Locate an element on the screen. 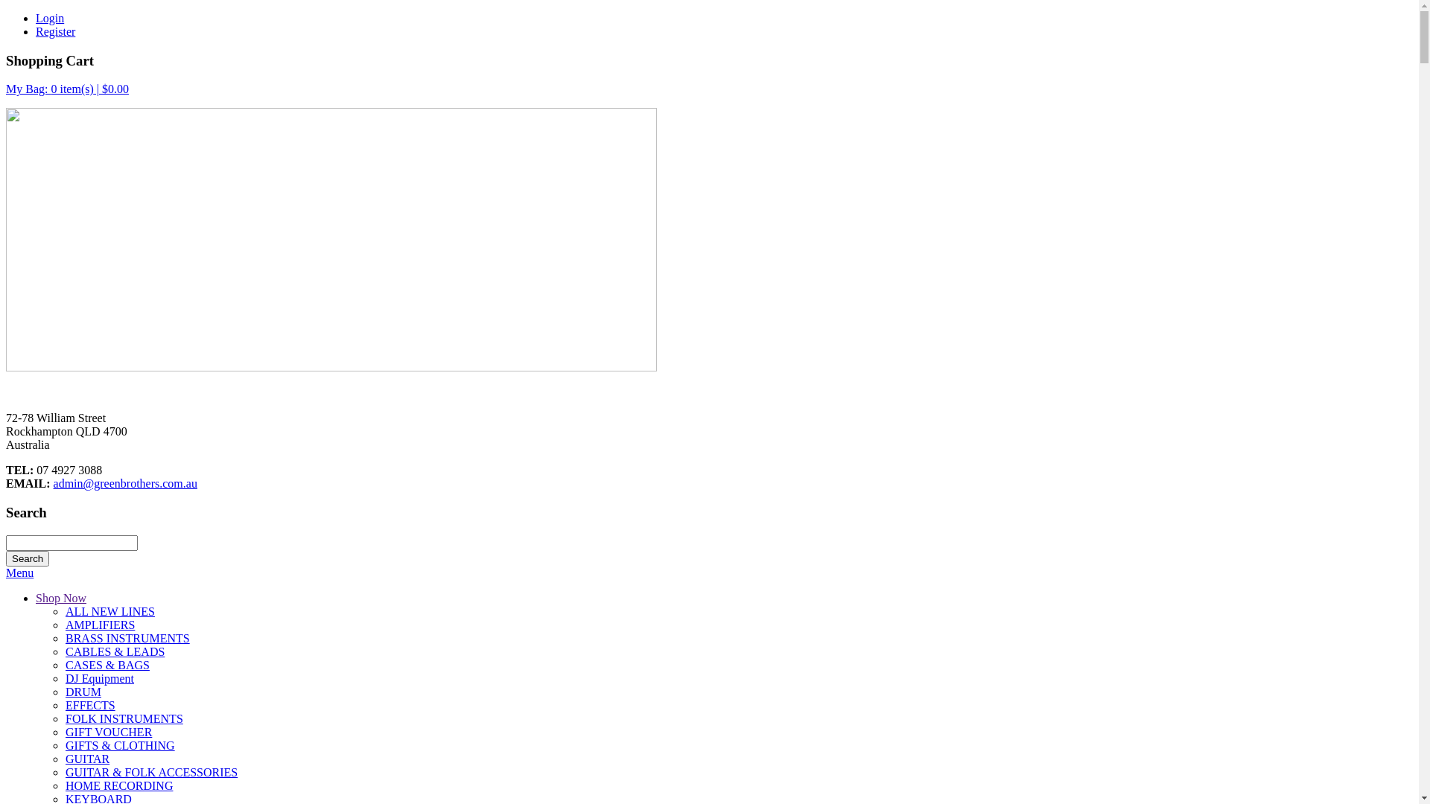 This screenshot has height=804, width=1430. GIFTS & CLOTHING is located at coordinates (121, 746).